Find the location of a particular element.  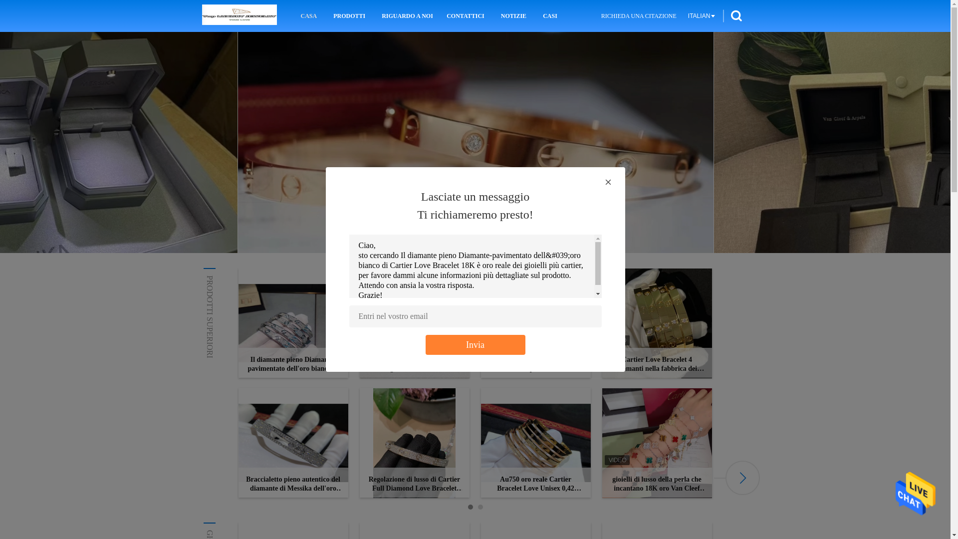

CONTATTICI is located at coordinates (466, 16).